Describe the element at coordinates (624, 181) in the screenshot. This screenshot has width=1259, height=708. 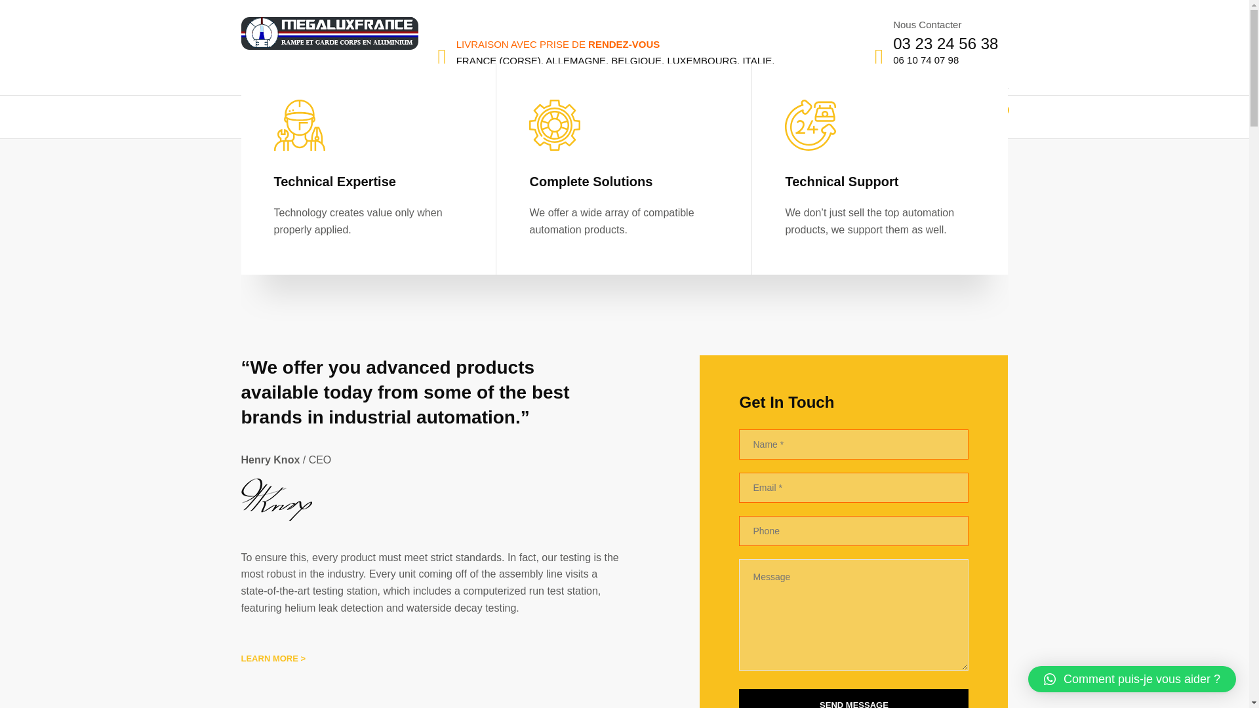
I see `Complete Solutions` at that location.